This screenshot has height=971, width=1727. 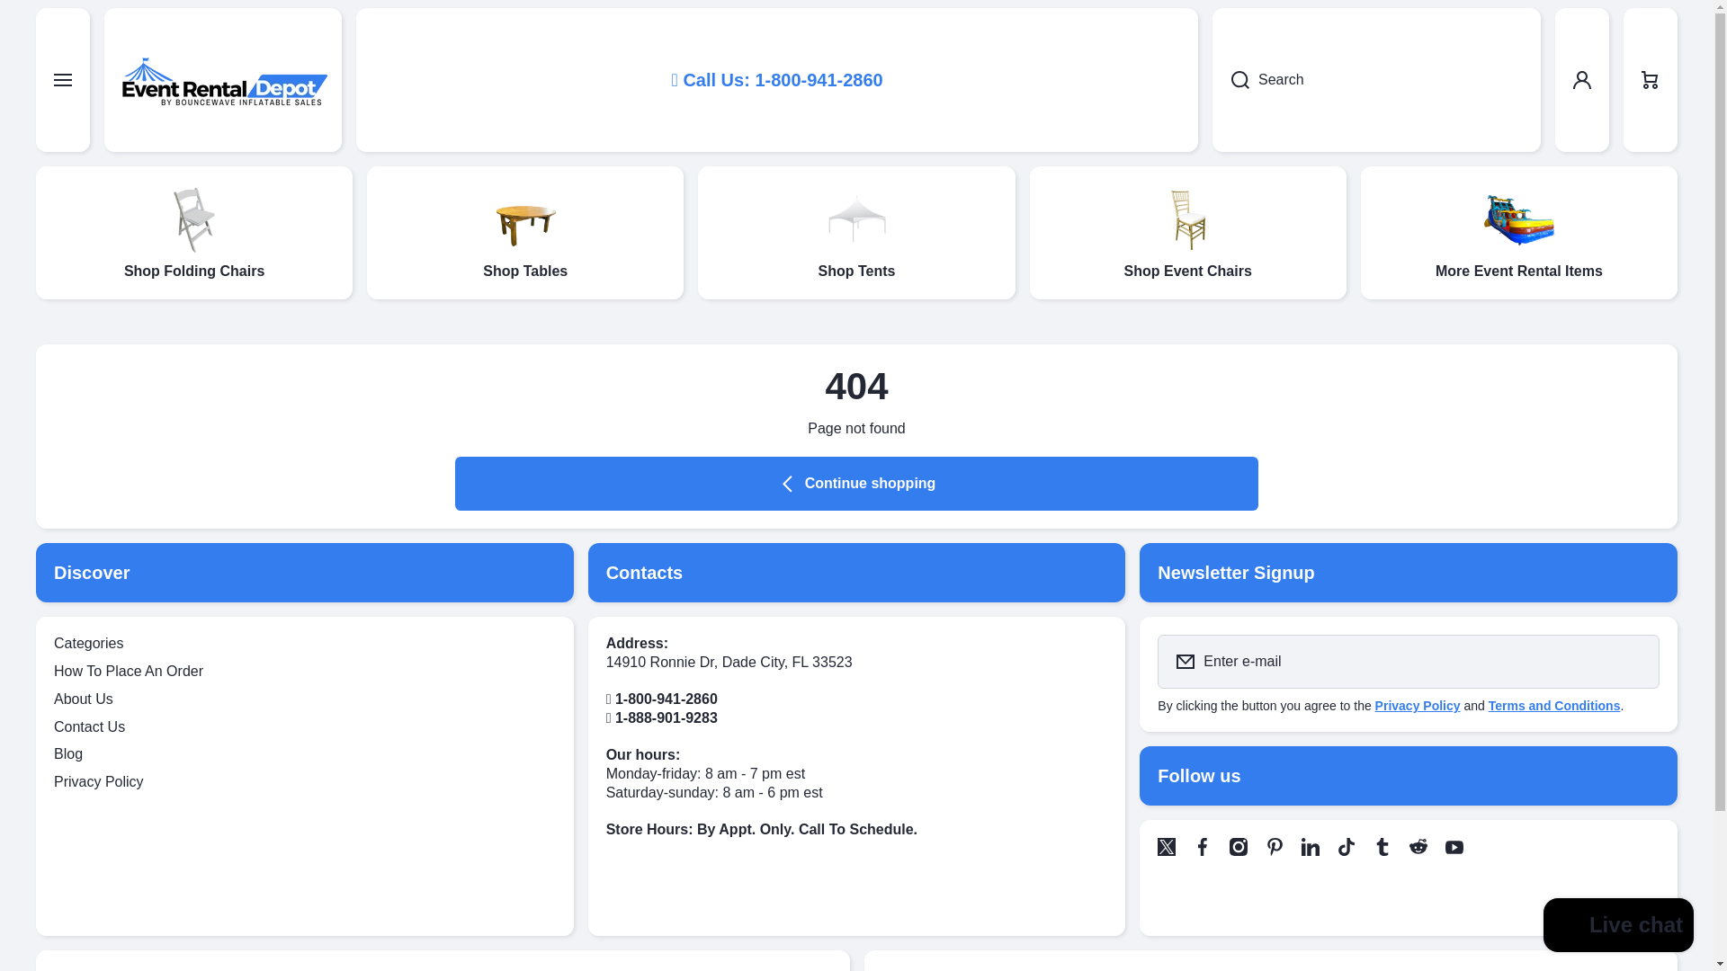 What do you see at coordinates (194, 232) in the screenshot?
I see `Shop Folding Chairs` at bounding box center [194, 232].